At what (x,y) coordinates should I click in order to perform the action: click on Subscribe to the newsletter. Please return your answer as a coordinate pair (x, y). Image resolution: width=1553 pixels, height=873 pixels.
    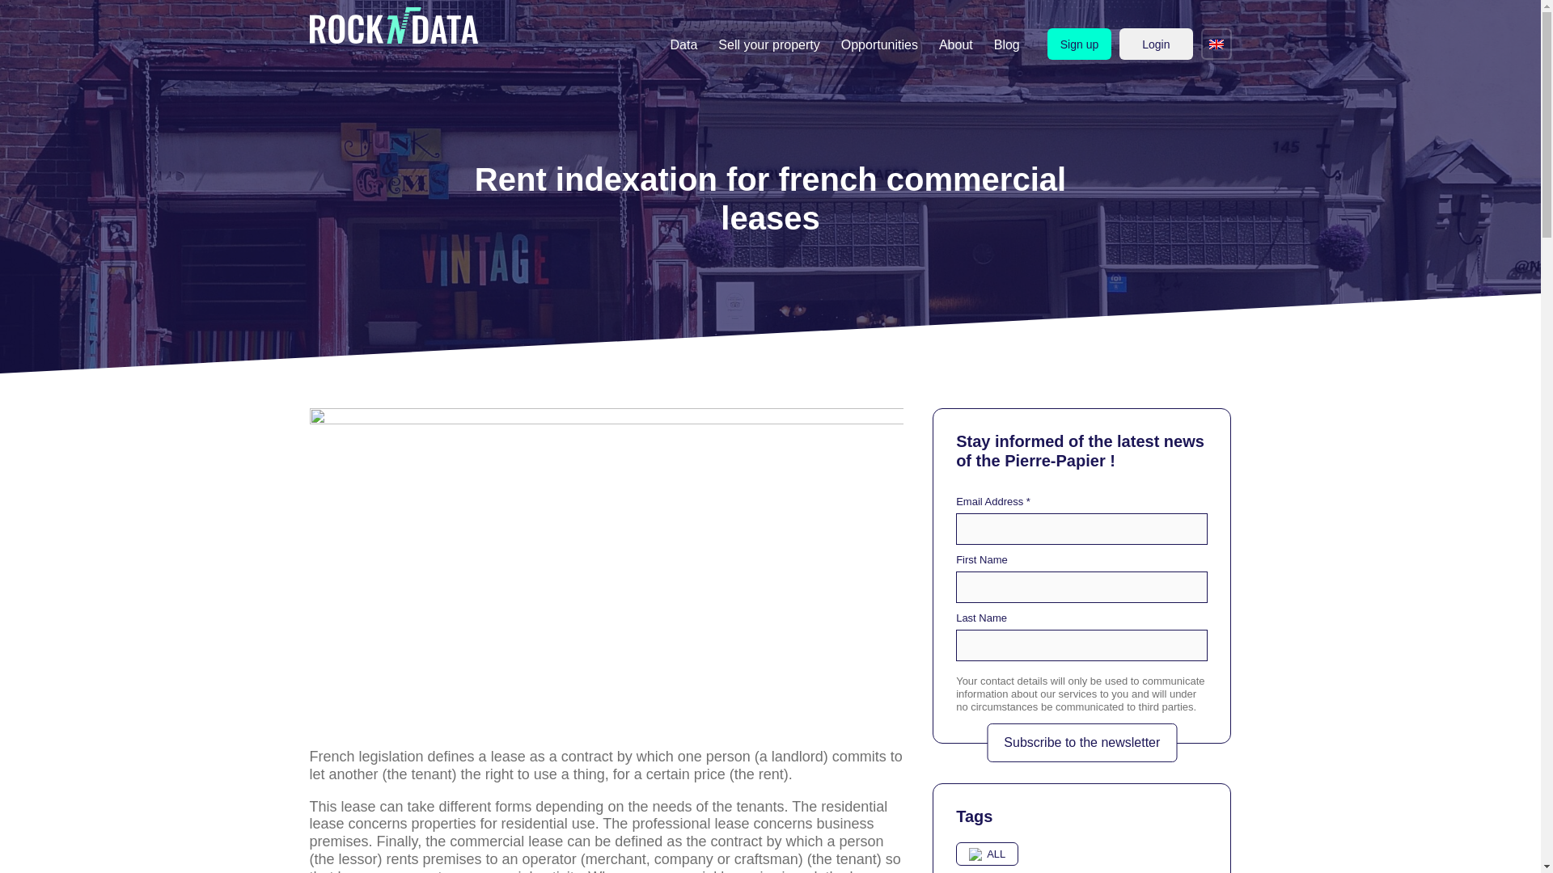
    Looking at the image, I should click on (1081, 742).